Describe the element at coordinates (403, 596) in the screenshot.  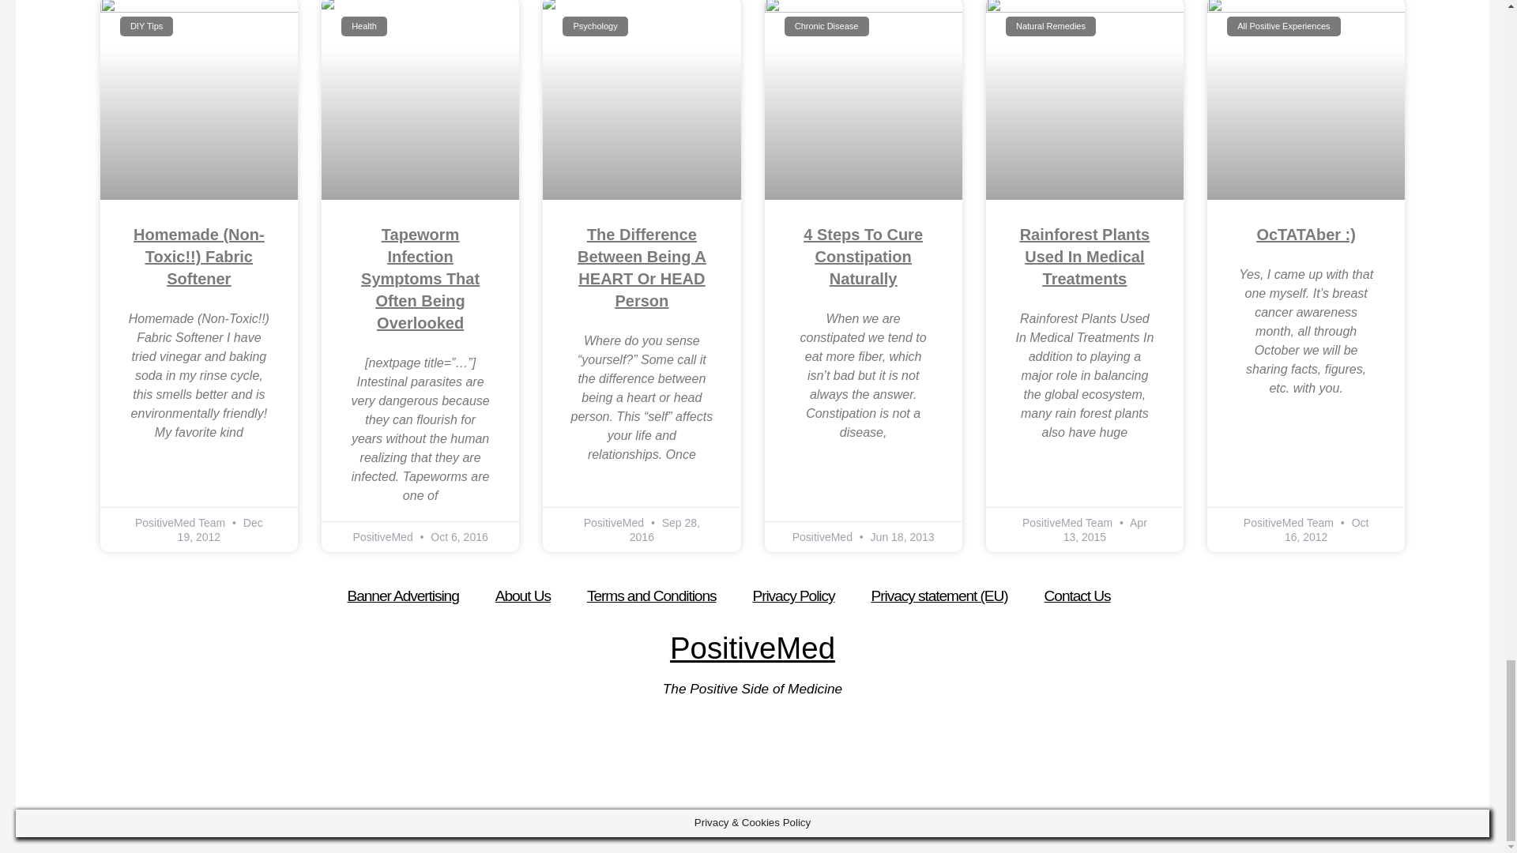
I see `Banner Advertising` at that location.